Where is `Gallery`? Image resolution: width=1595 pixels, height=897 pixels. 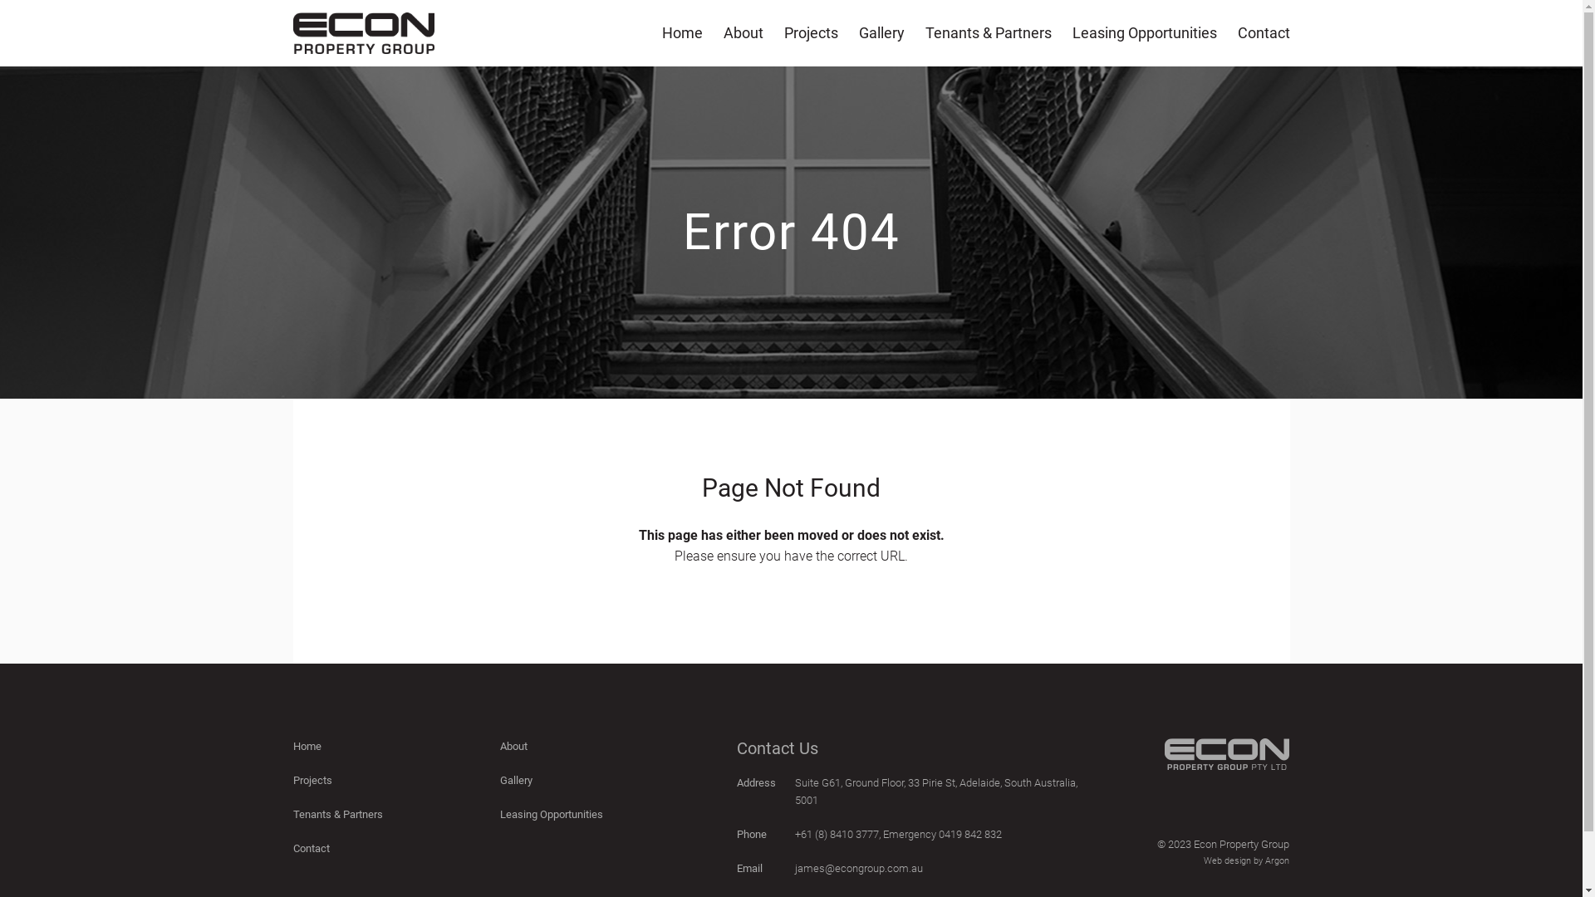 Gallery is located at coordinates (517, 781).